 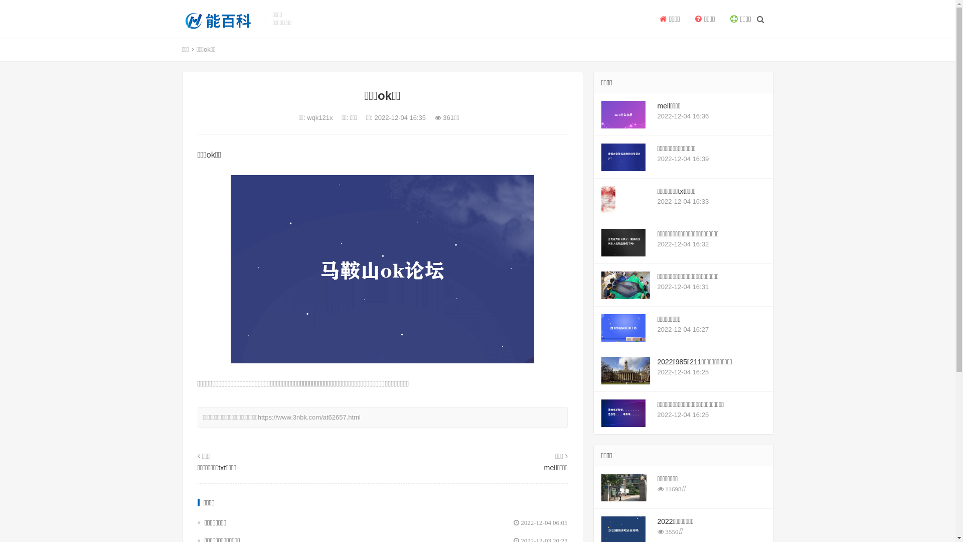 What do you see at coordinates (309, 418) in the screenshot?
I see `https://www.3nbk.com/at62657.html` at bounding box center [309, 418].